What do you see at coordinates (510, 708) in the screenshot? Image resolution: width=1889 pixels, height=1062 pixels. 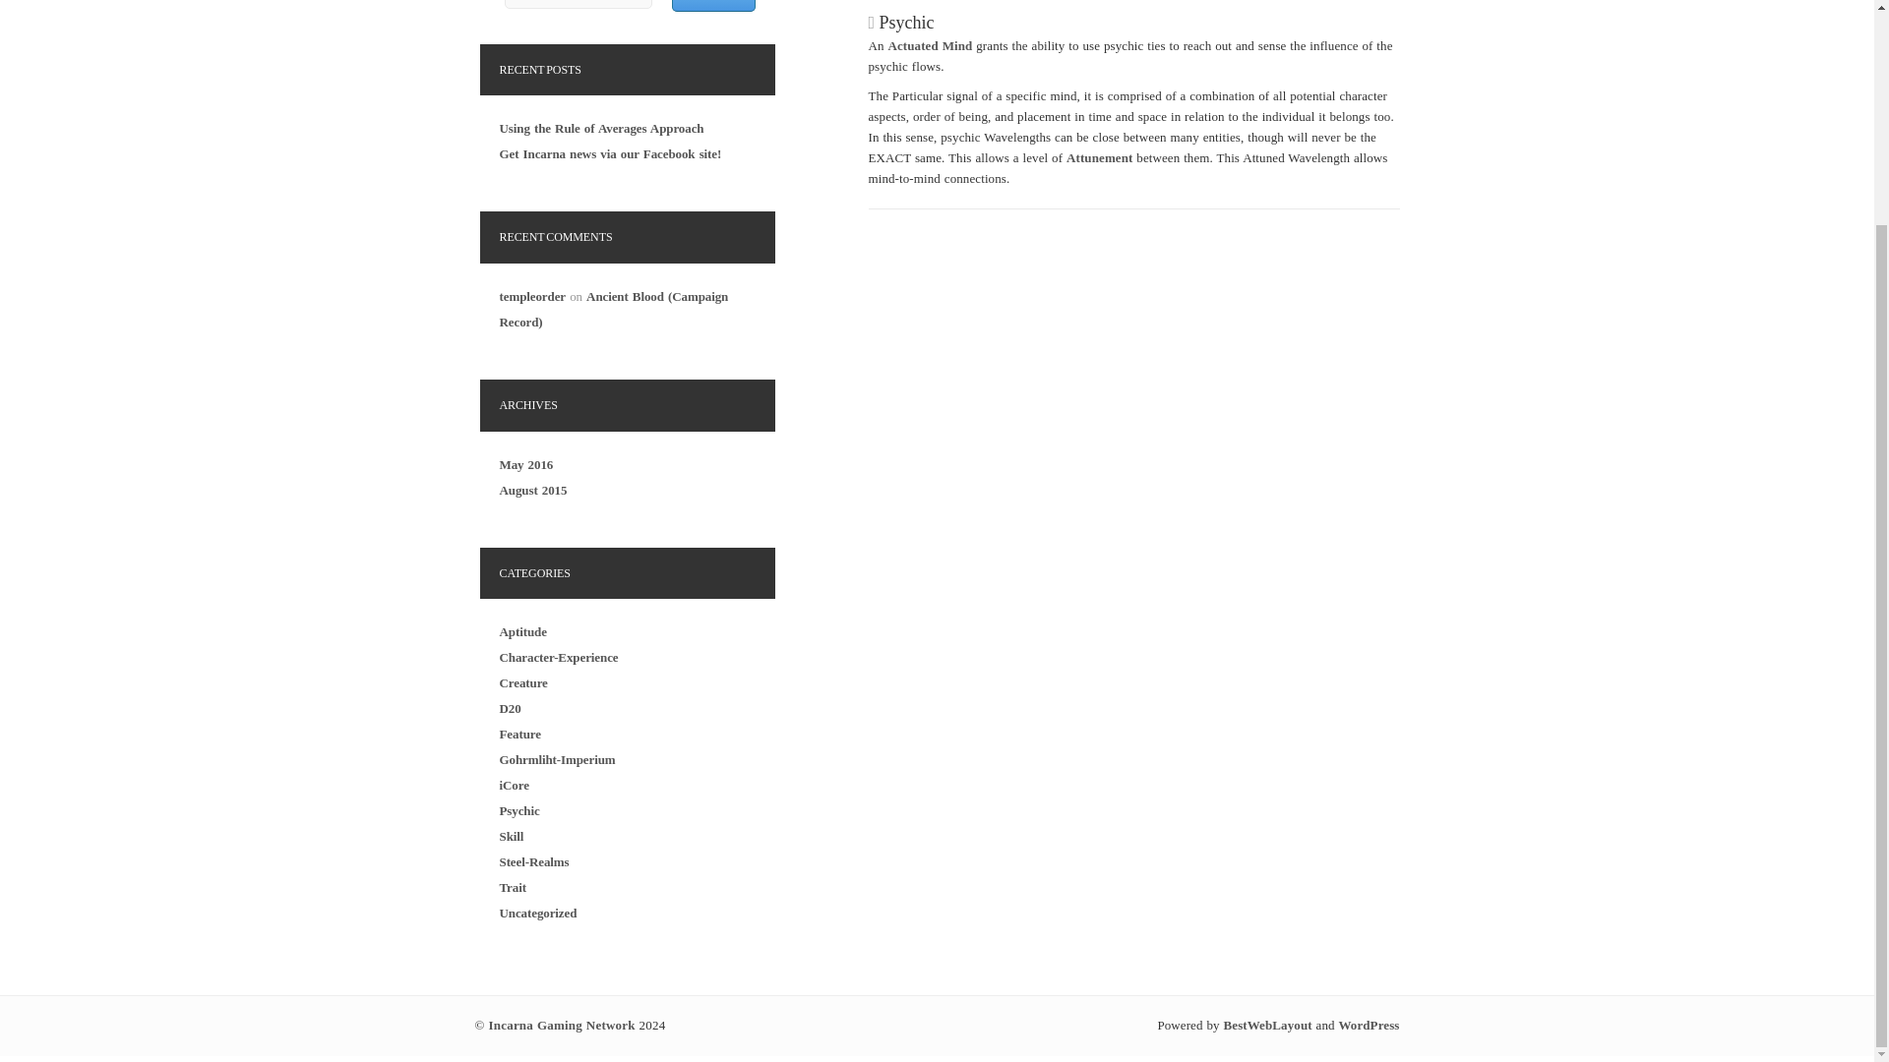 I see `D20` at bounding box center [510, 708].